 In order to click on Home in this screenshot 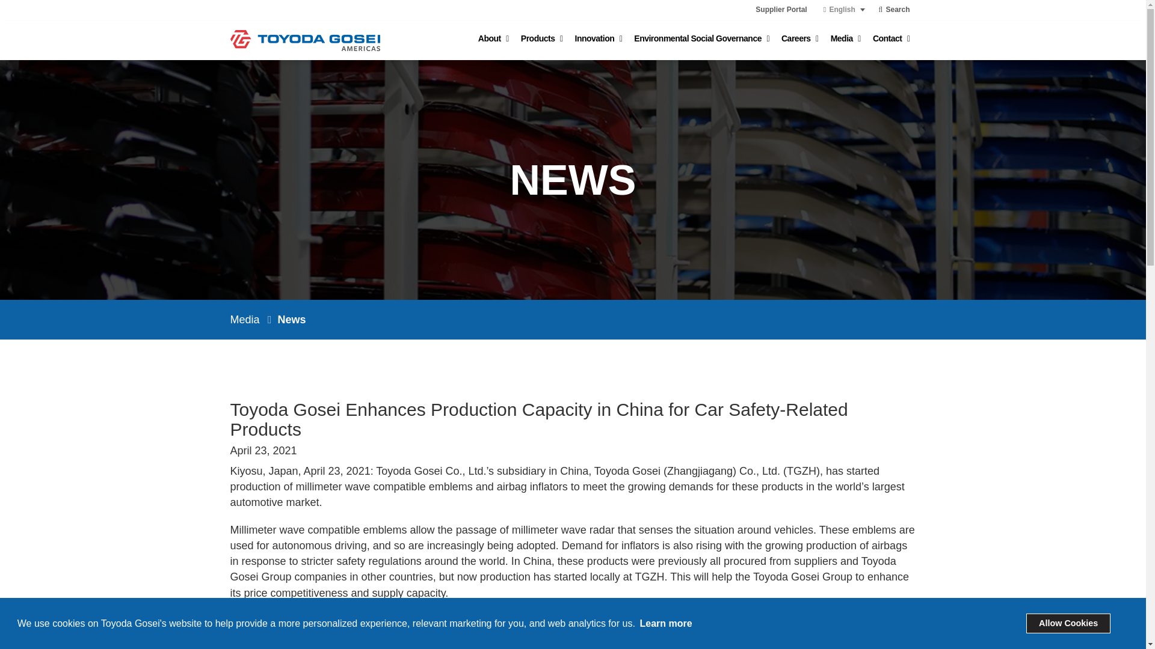, I will do `click(304, 40)`.